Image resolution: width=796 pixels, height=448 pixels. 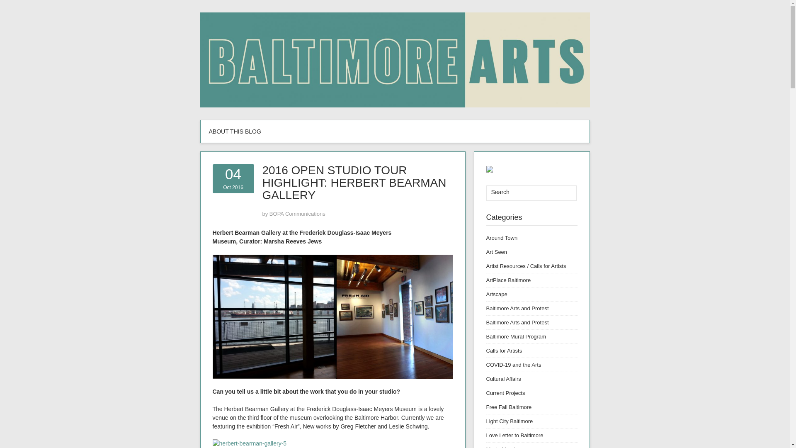 I want to click on Around Town, so click(x=502, y=238).